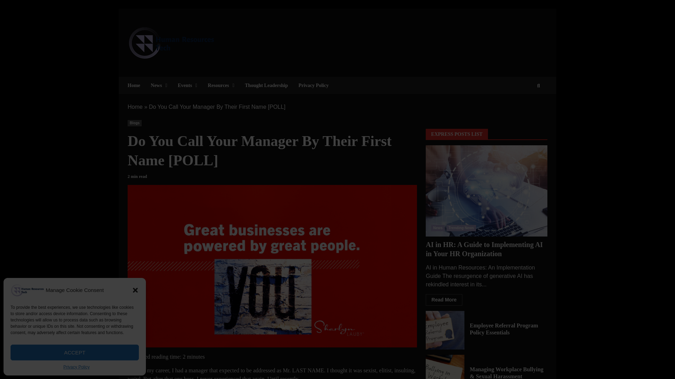 This screenshot has width=675, height=379. Describe the element at coordinates (77, 367) in the screenshot. I see `Privacy Policy` at that location.